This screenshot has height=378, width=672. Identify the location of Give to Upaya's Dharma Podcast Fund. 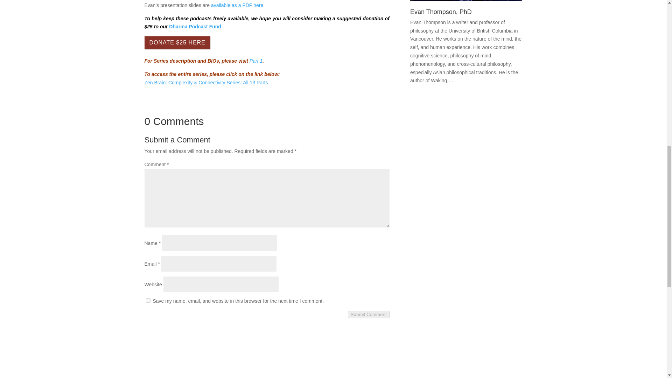
(195, 27).